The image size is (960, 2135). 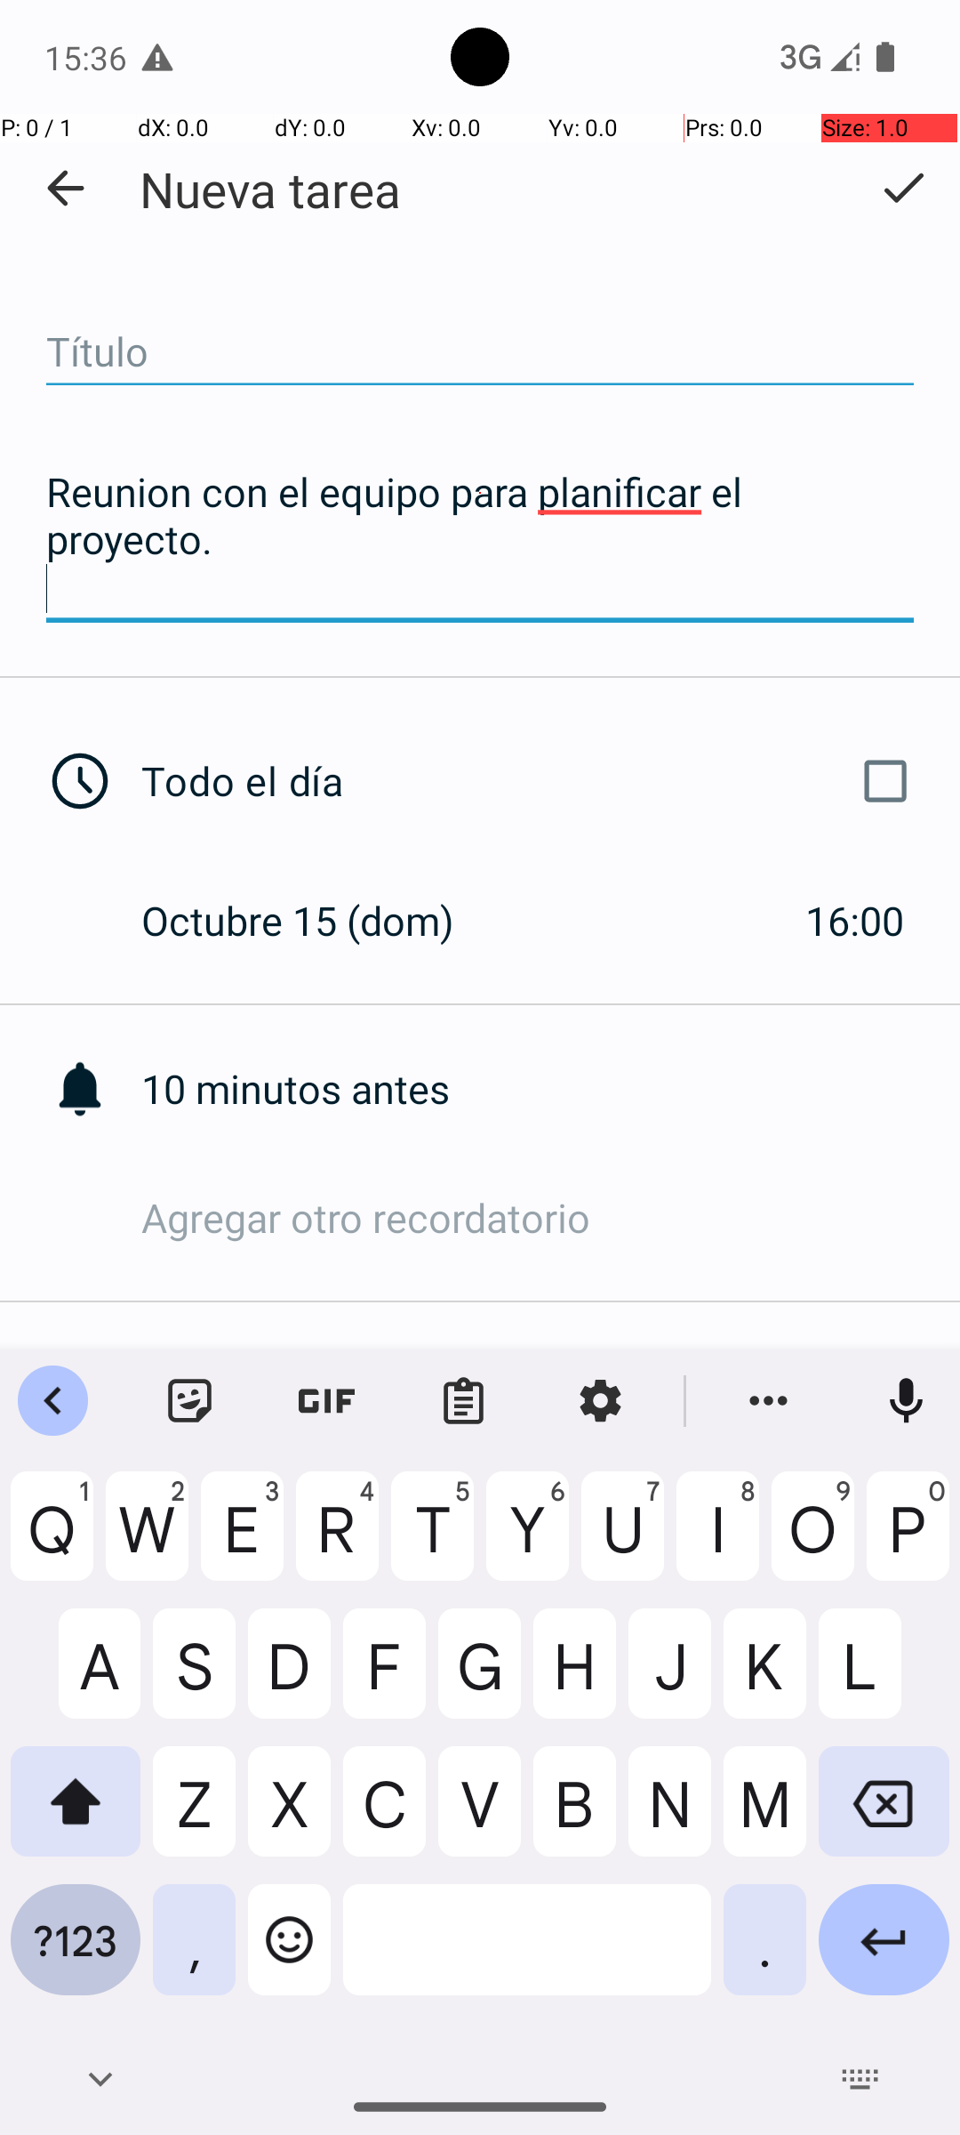 I want to click on Reunion con el equipo para planificar el proyecto.
, so click(x=480, y=540).